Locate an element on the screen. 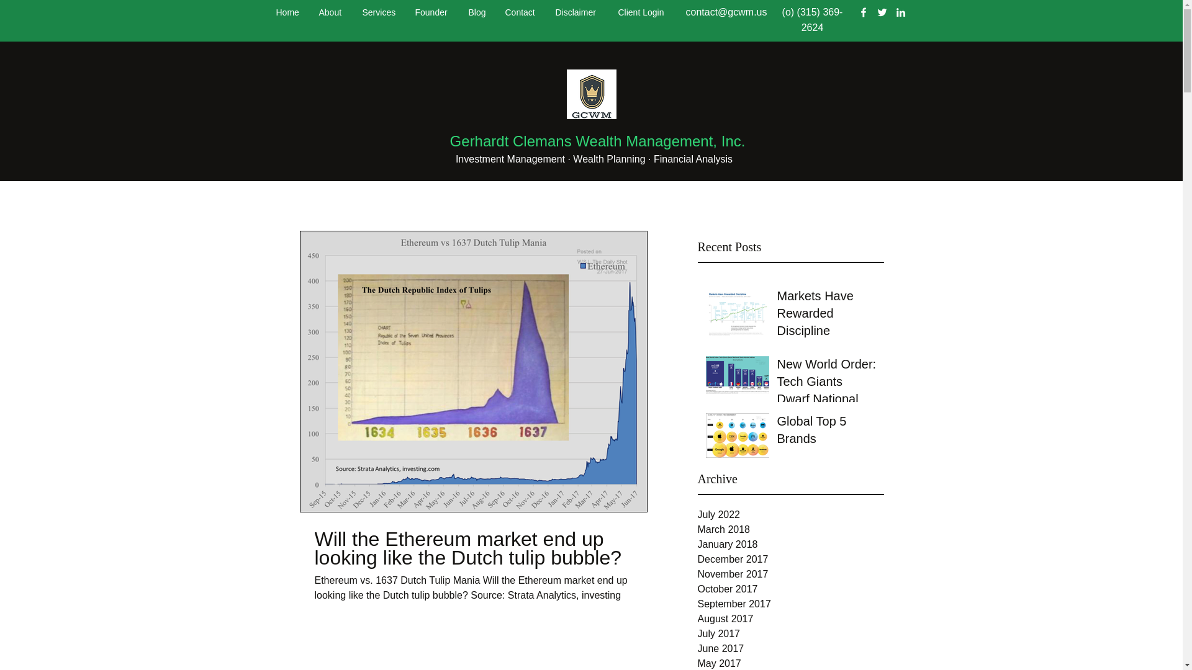 Image resolution: width=1192 pixels, height=670 pixels. June 2017 is located at coordinates (791, 649).